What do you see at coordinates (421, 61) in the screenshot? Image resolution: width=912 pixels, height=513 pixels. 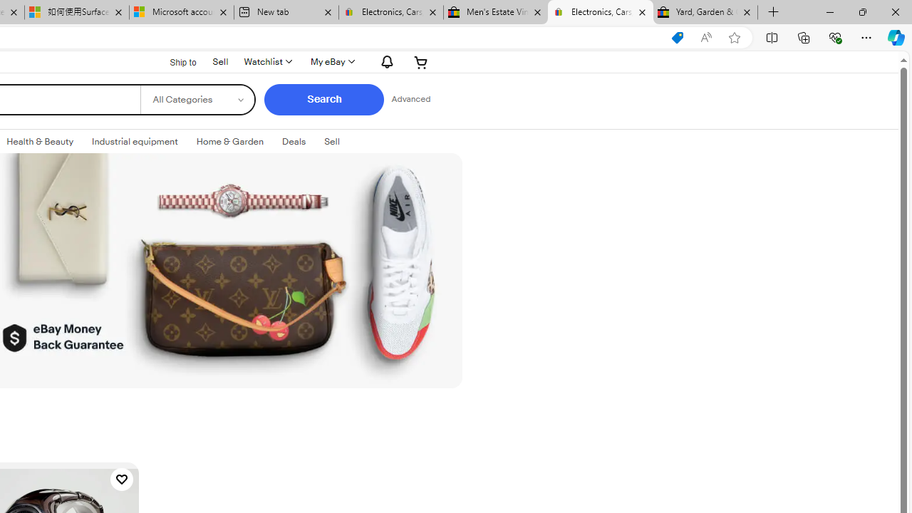 I see `Expand Cart` at bounding box center [421, 61].